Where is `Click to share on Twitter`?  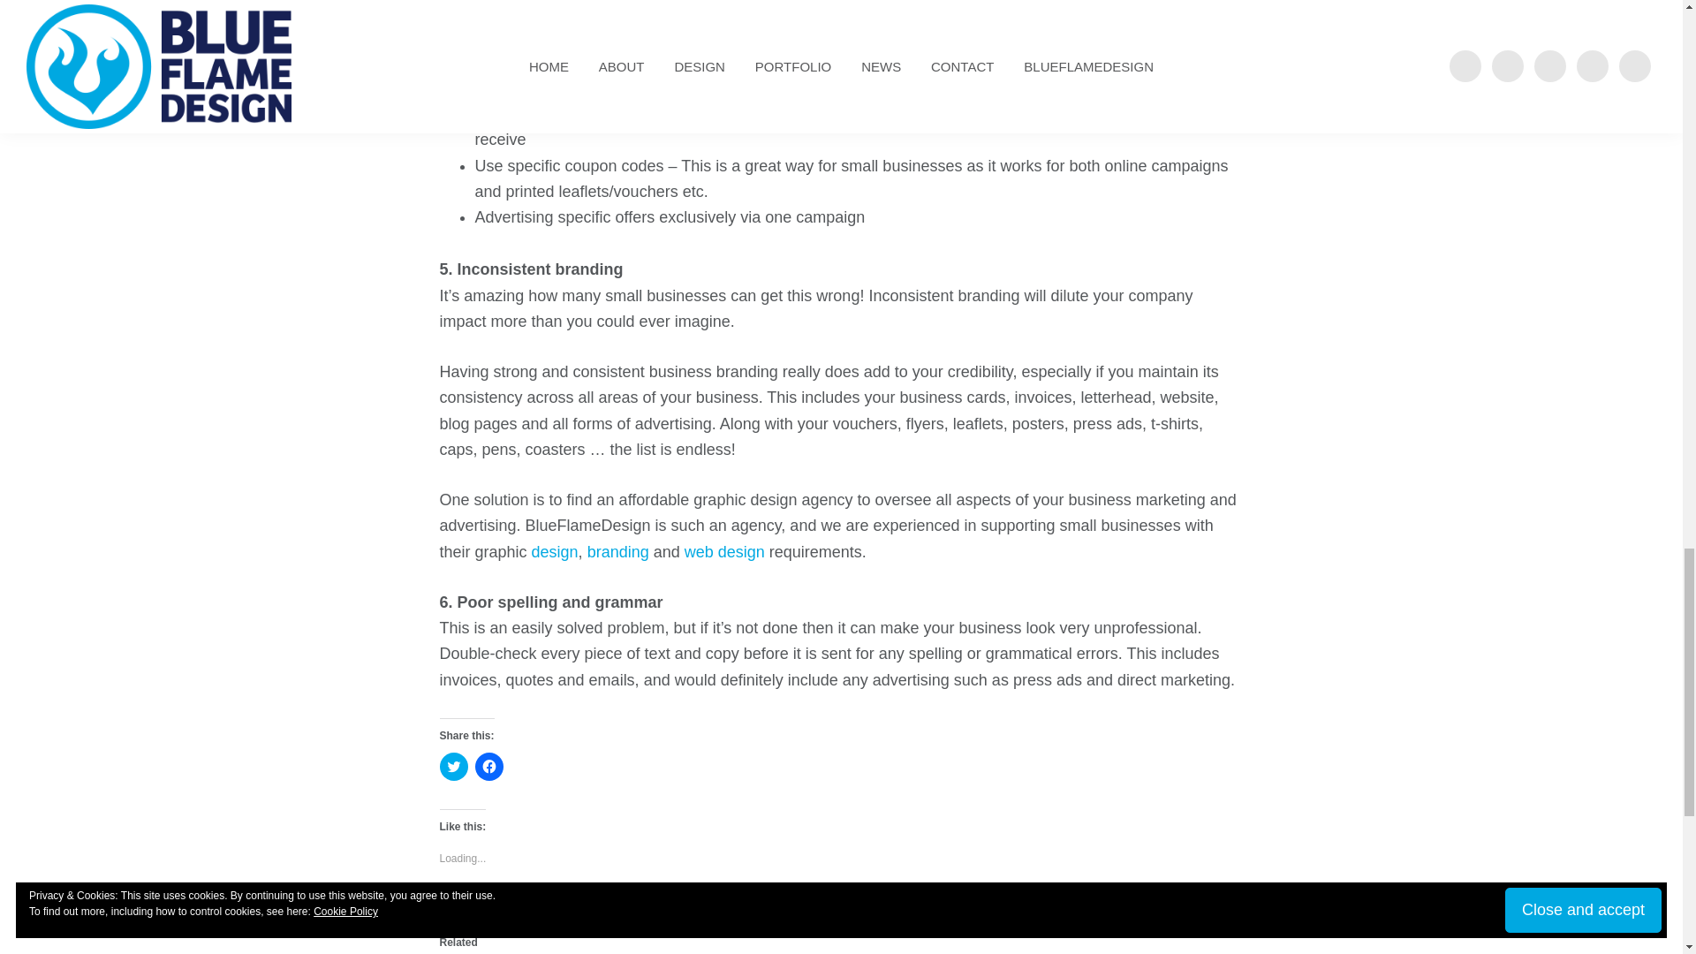
Click to share on Twitter is located at coordinates (453, 767).